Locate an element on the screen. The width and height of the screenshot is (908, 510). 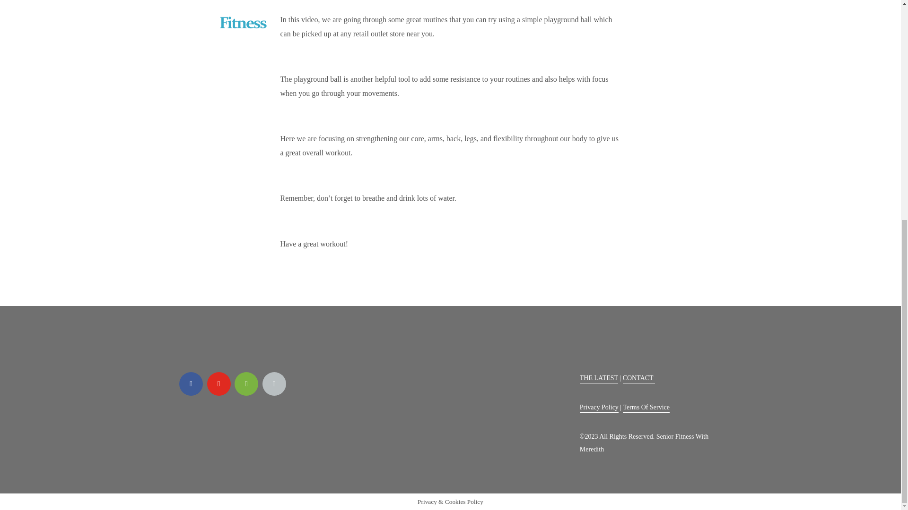
YouTube is located at coordinates (218, 384).